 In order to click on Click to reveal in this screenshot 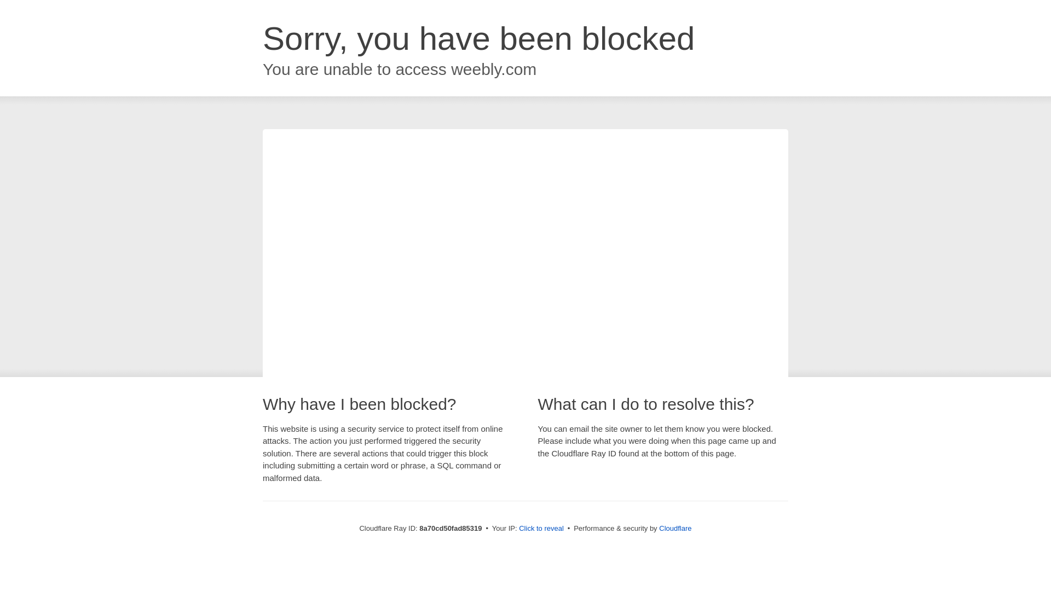, I will do `click(541, 529)`.